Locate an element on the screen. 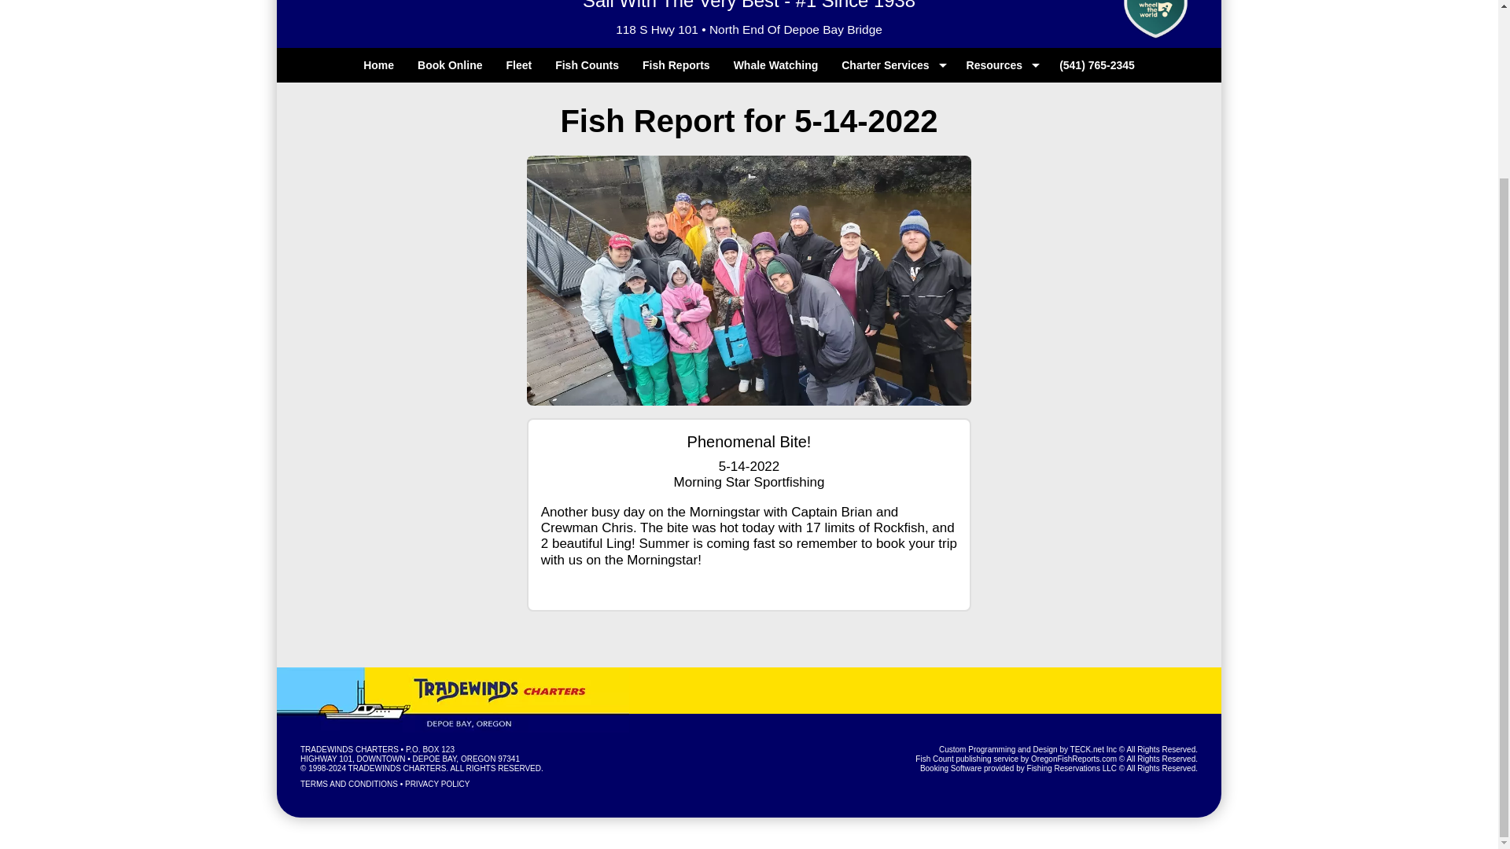 This screenshot has height=849, width=1510. Charter Services is located at coordinates (892, 64).